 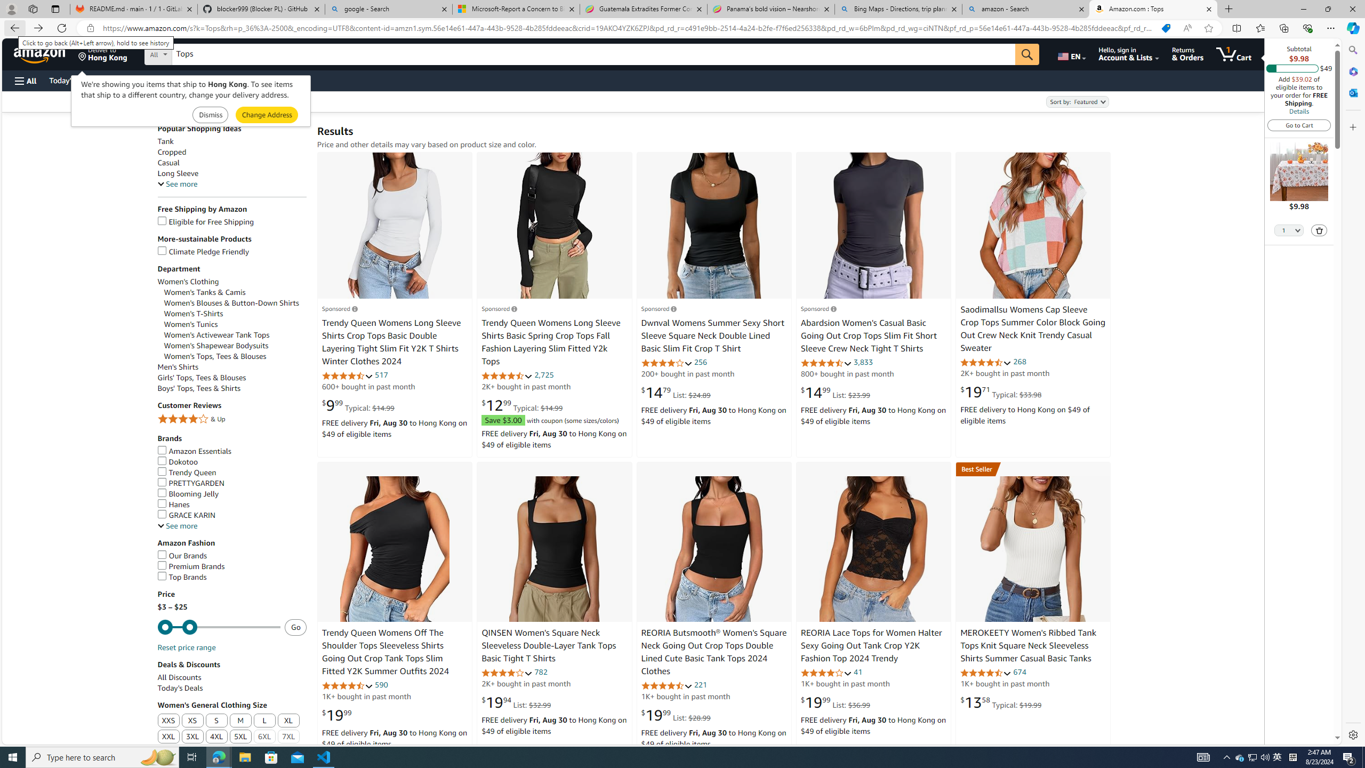 What do you see at coordinates (173, 505) in the screenshot?
I see `Hanes` at bounding box center [173, 505].